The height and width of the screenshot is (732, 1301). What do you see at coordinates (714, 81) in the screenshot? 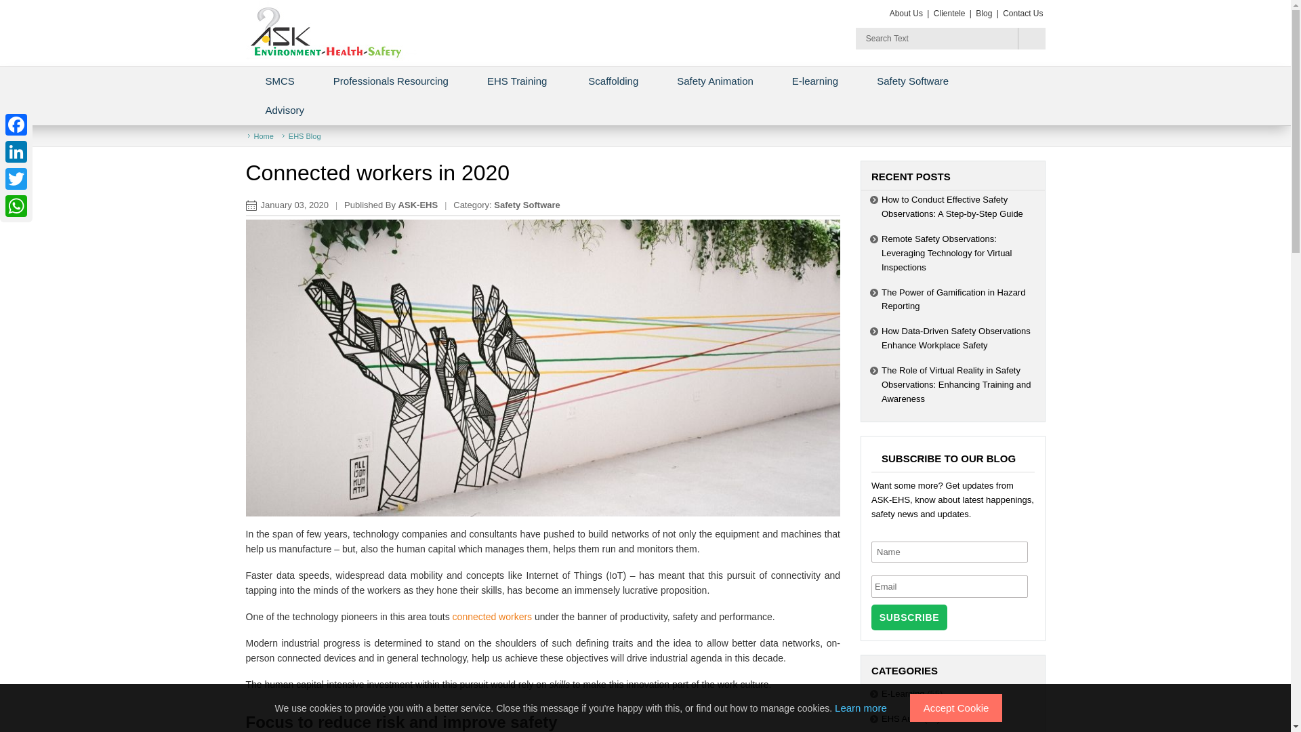
I see `Safety Animation` at bounding box center [714, 81].